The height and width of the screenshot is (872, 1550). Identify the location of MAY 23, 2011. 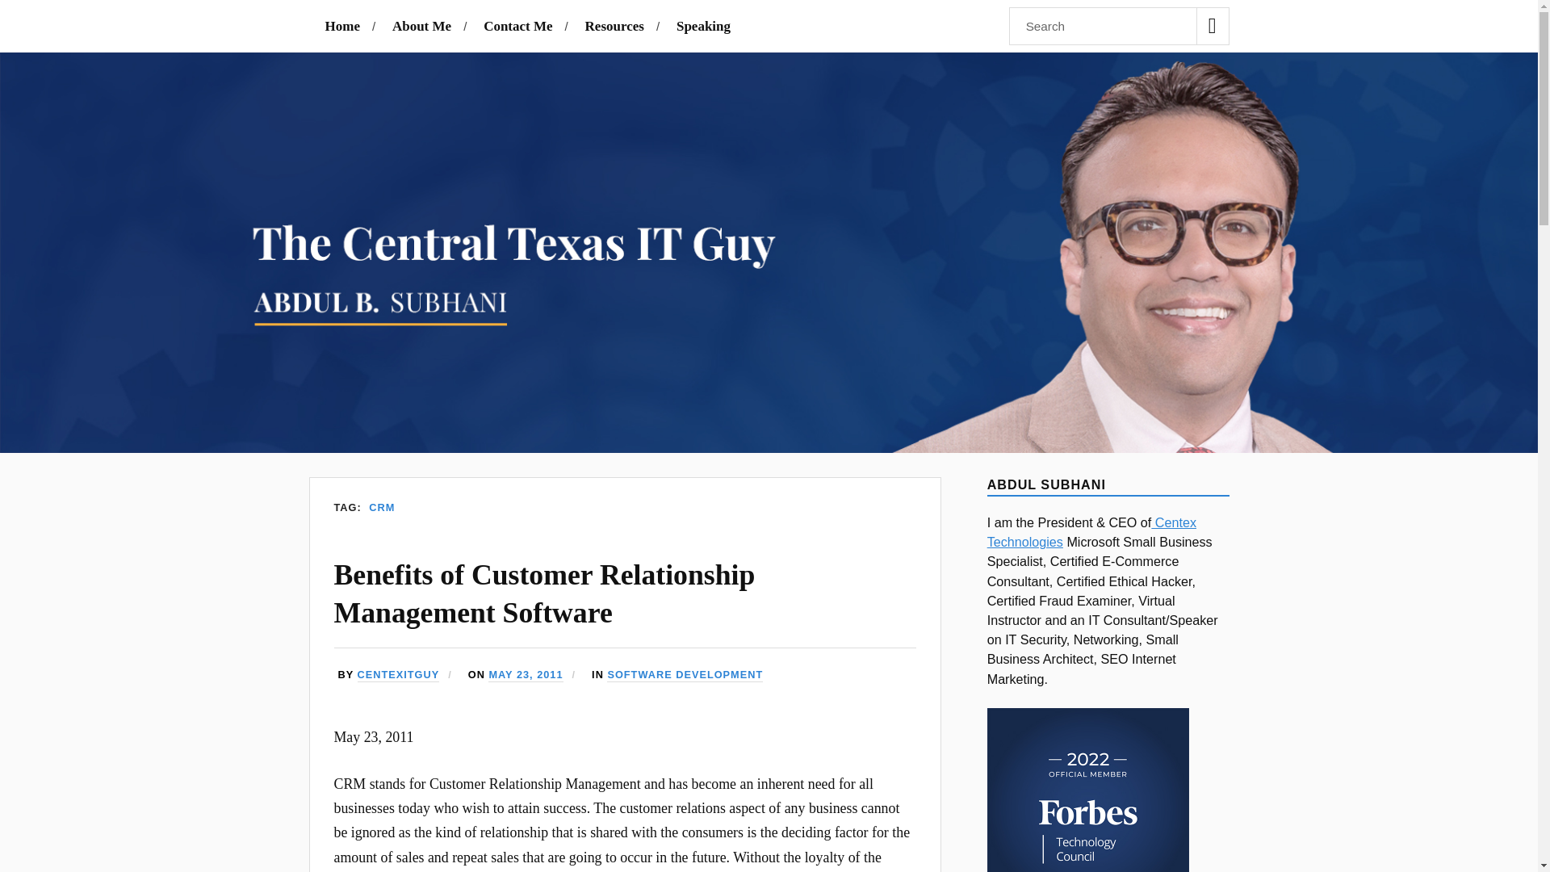
(525, 675).